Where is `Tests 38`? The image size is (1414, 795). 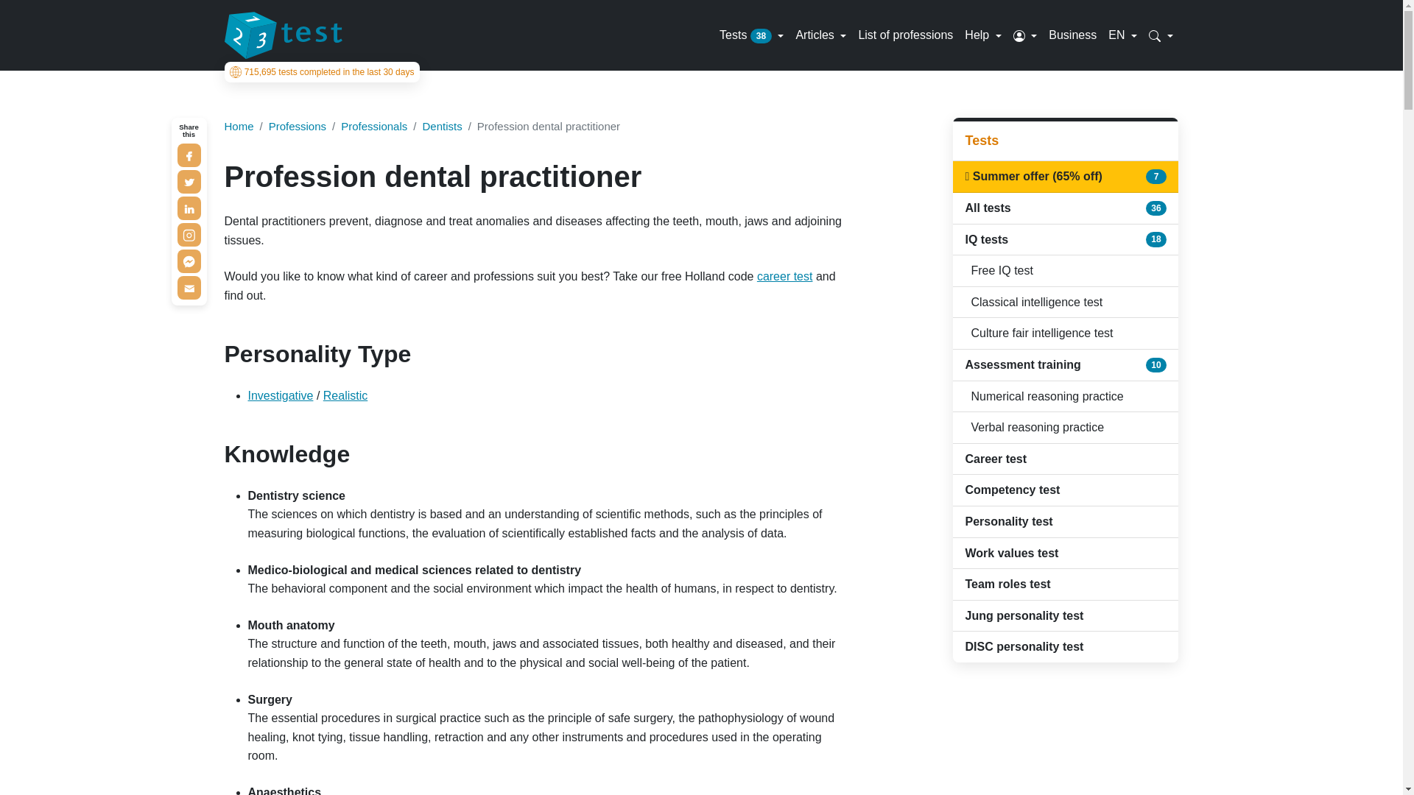
Tests 38 is located at coordinates (751, 35).